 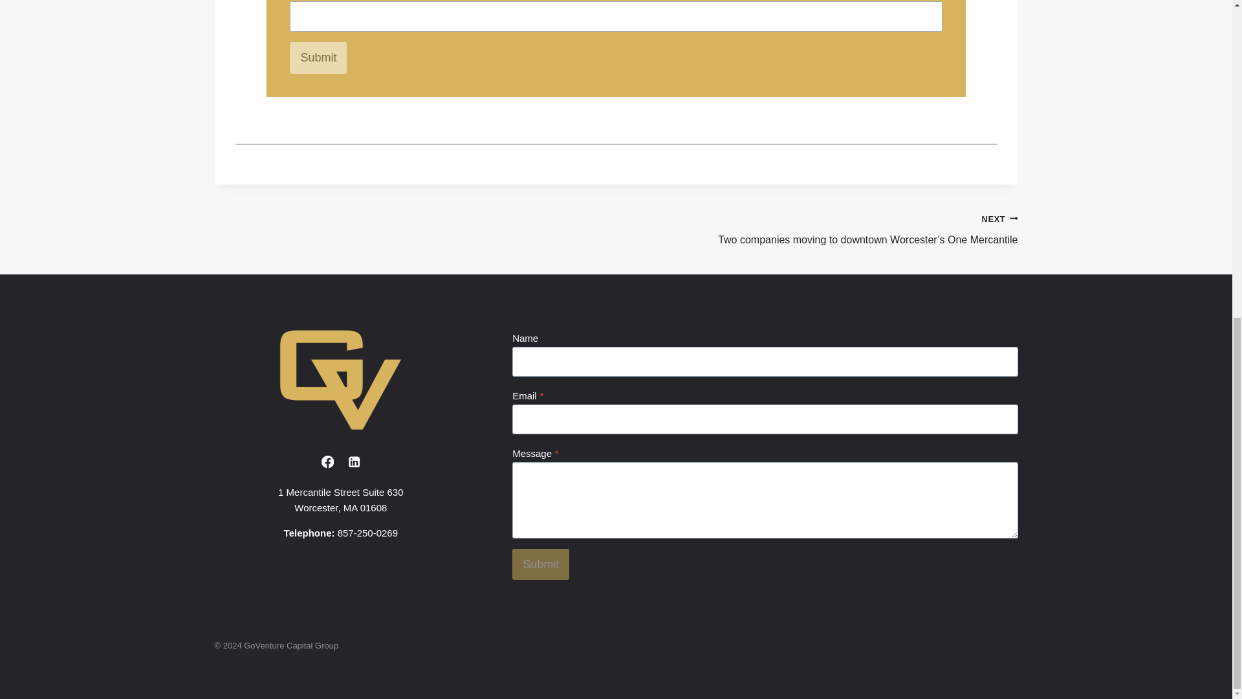 I want to click on Submit, so click(x=540, y=564).